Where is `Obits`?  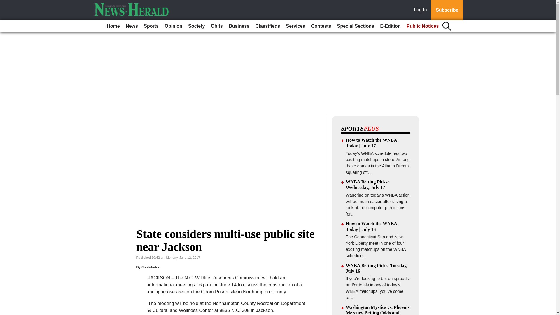
Obits is located at coordinates (216, 26).